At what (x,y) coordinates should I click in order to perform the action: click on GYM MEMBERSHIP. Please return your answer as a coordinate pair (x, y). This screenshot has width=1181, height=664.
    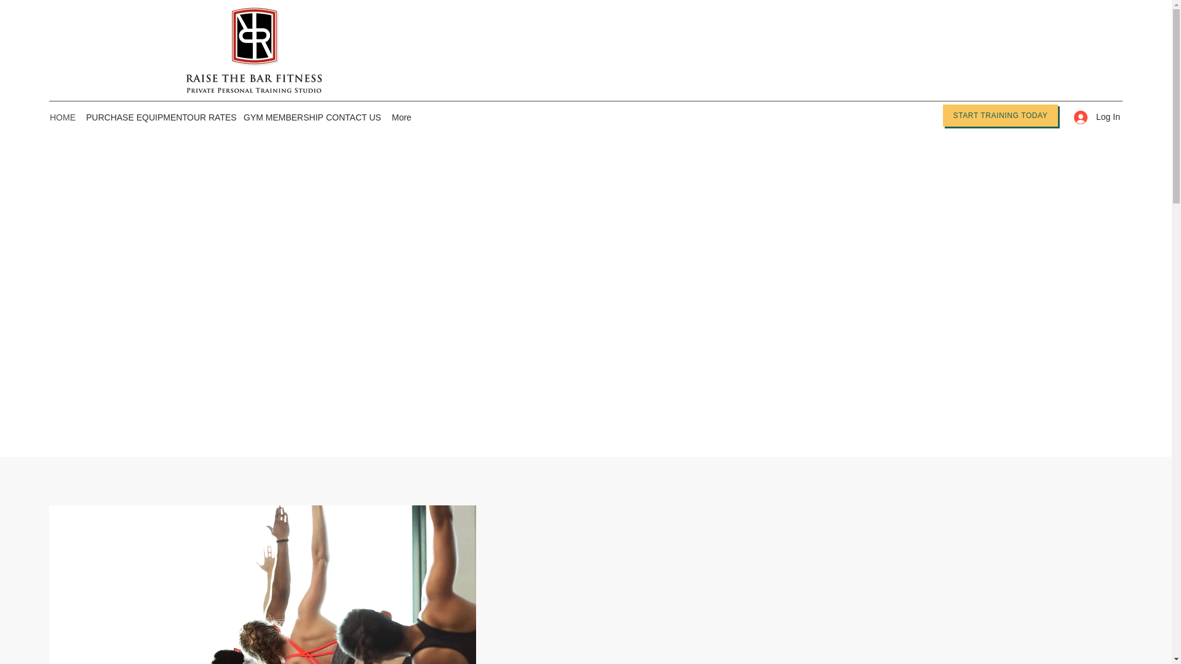
    Looking at the image, I should click on (278, 117).